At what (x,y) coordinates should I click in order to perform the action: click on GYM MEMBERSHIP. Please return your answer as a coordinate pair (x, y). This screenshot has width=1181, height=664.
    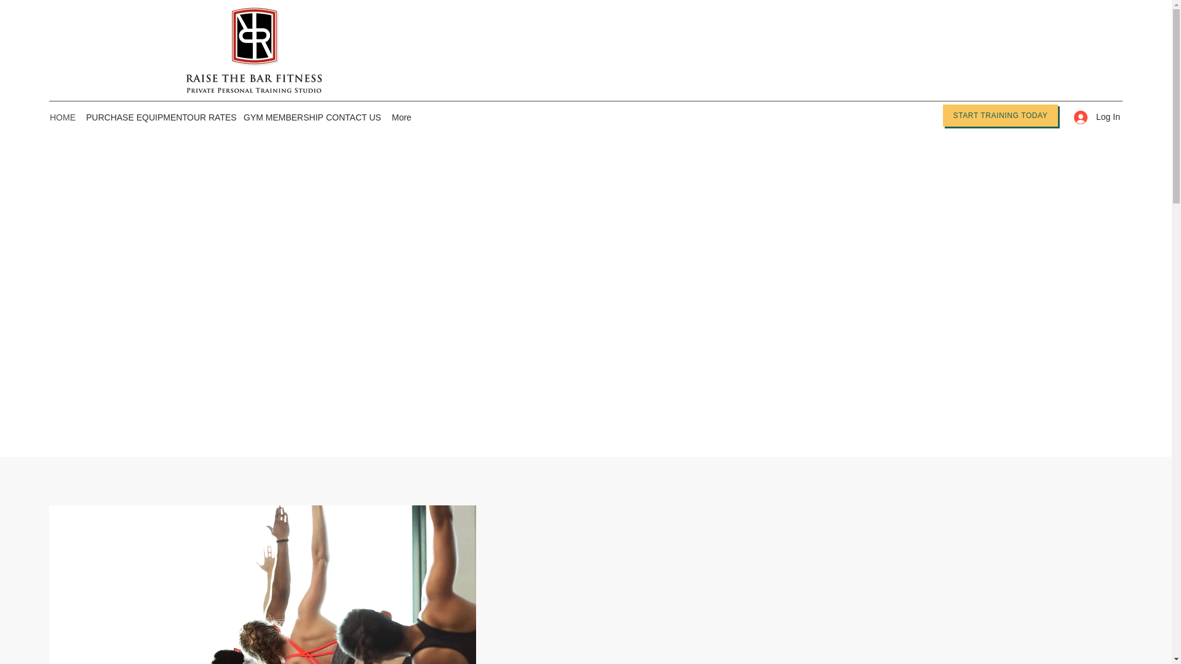
    Looking at the image, I should click on (278, 117).